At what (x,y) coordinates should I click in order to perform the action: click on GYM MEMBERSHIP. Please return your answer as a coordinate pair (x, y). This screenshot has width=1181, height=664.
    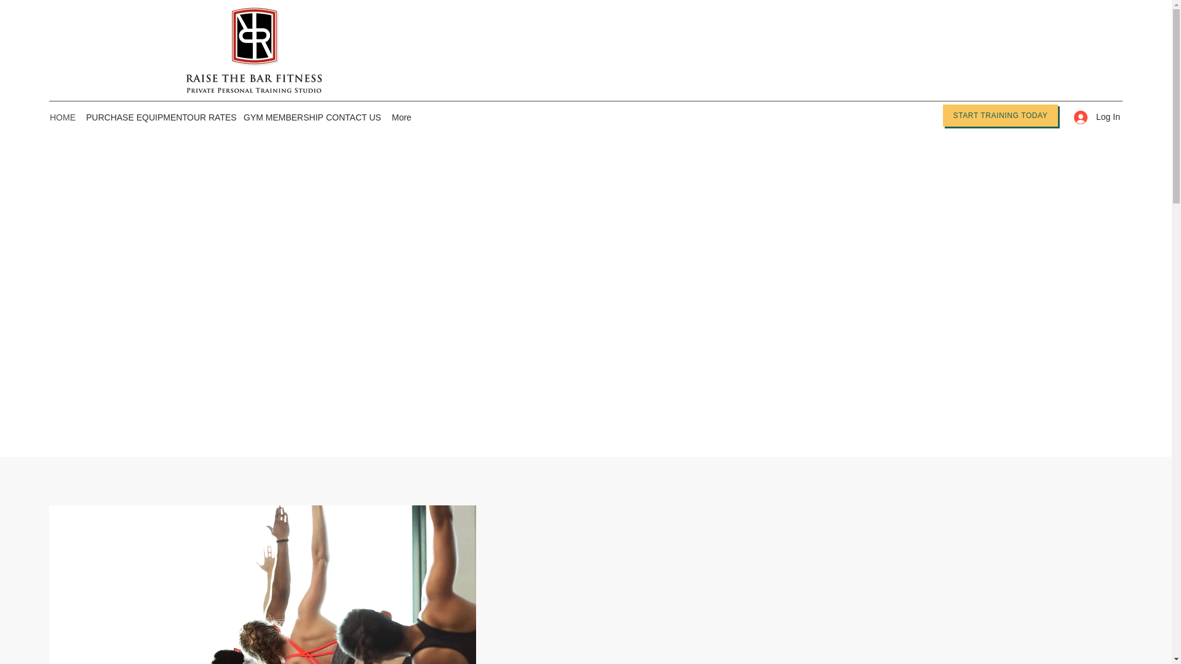
    Looking at the image, I should click on (278, 117).